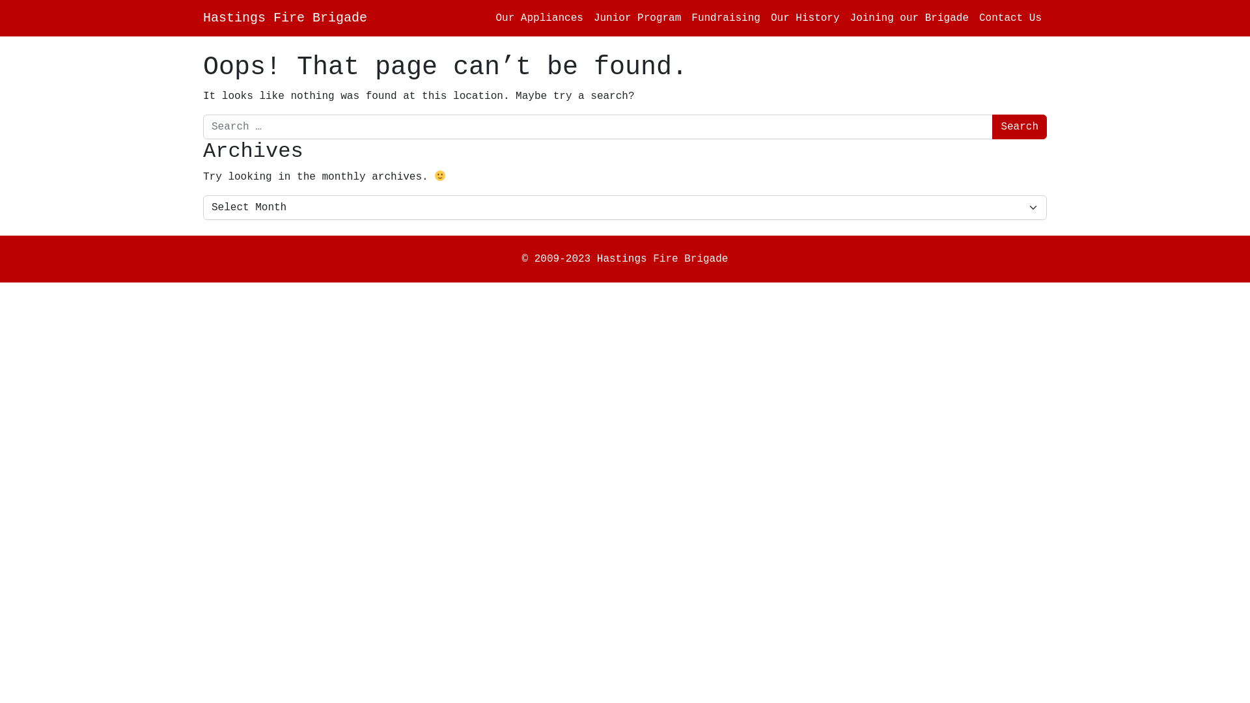 Image resolution: width=1250 pixels, height=703 pixels. What do you see at coordinates (726, 18) in the screenshot?
I see `Fundraising` at bounding box center [726, 18].